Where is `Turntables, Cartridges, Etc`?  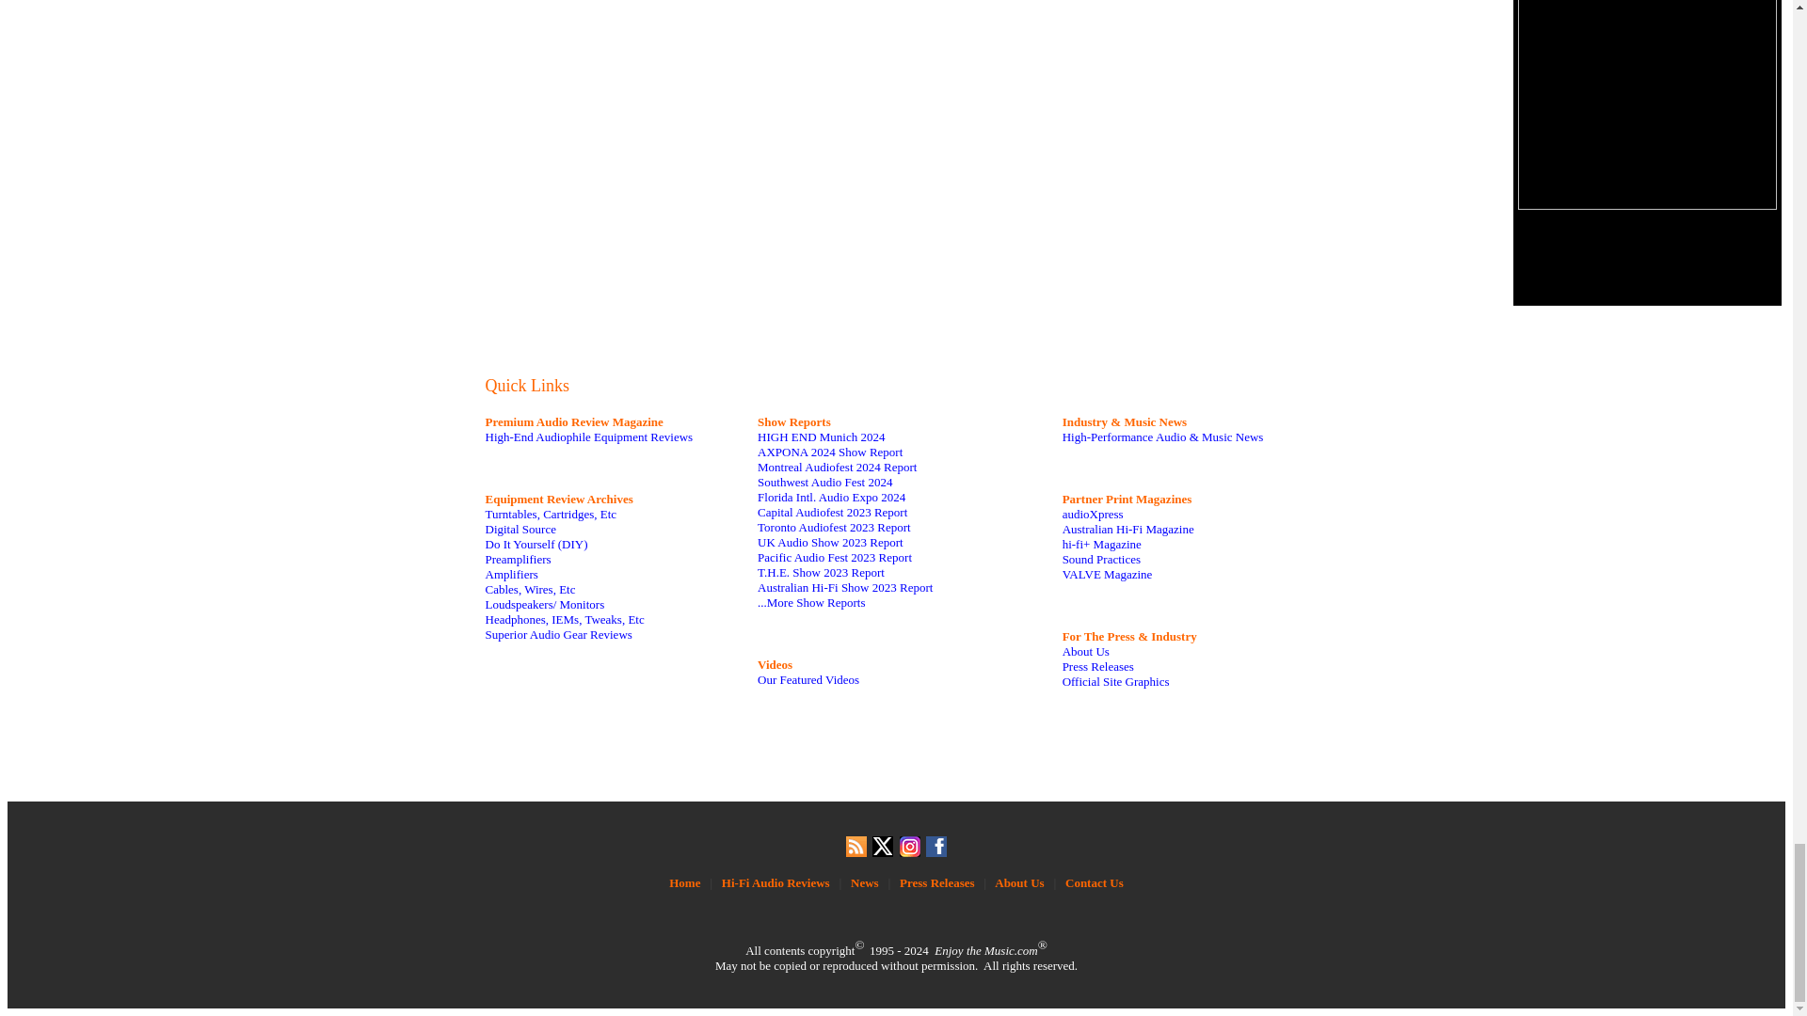 Turntables, Cartridges, Etc is located at coordinates (552, 514).